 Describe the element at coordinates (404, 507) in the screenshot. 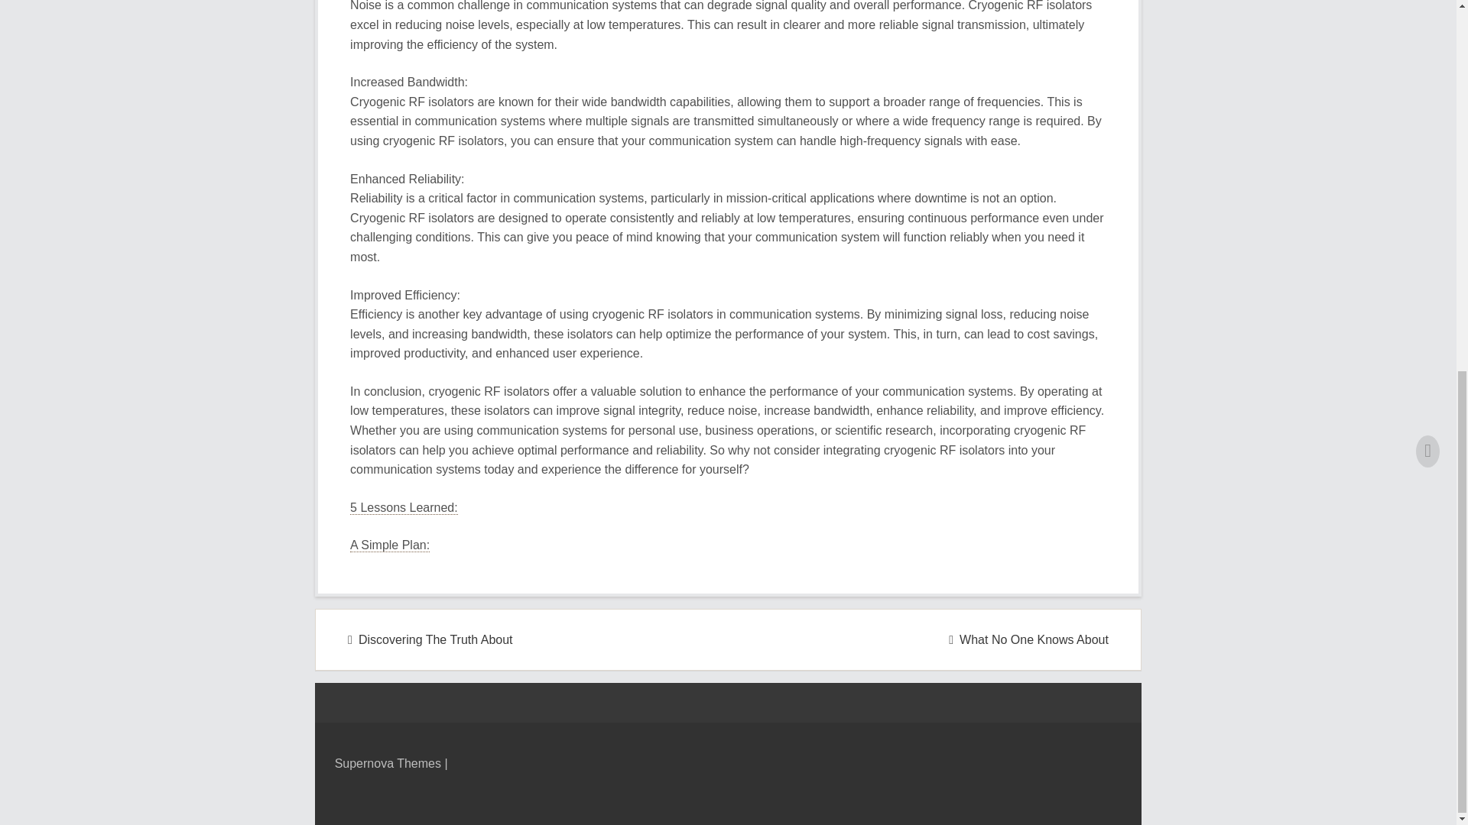

I see `5 Lessons Learned:` at that location.